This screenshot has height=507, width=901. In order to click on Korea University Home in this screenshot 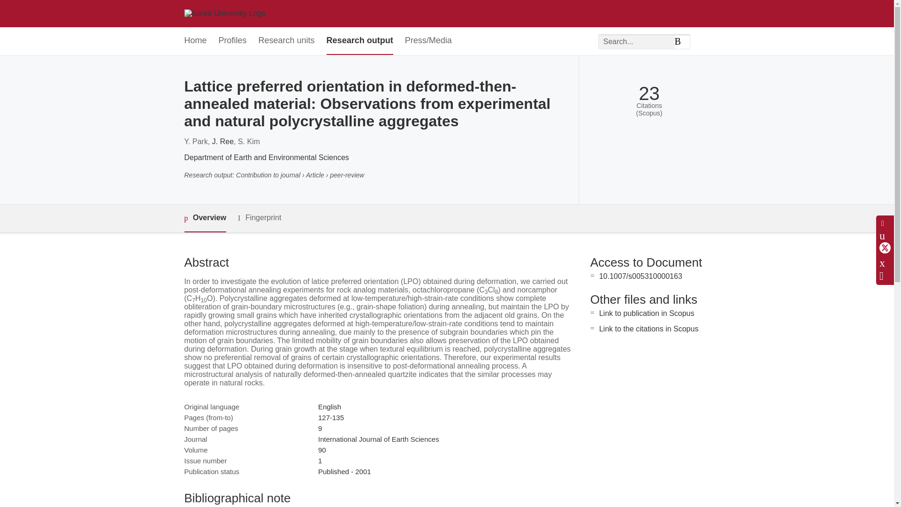, I will do `click(224, 13)`.